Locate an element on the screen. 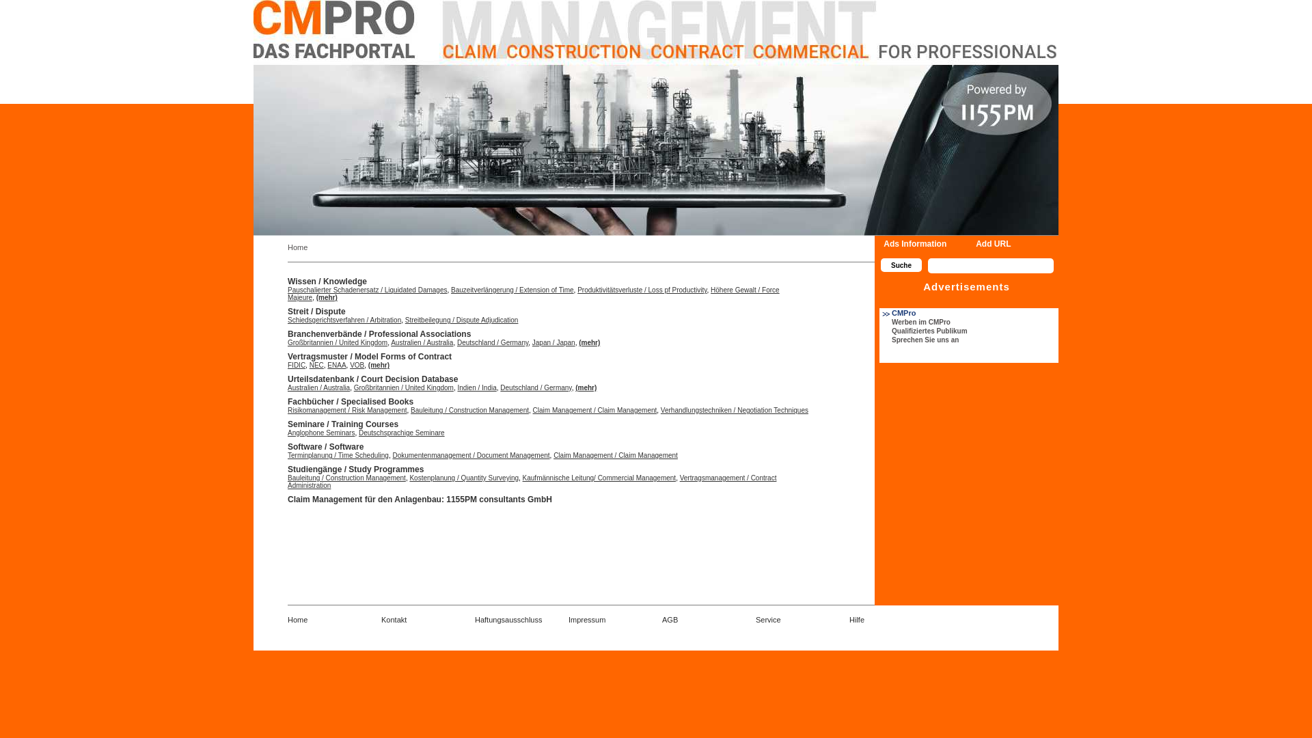  Indien / India is located at coordinates (477, 388).